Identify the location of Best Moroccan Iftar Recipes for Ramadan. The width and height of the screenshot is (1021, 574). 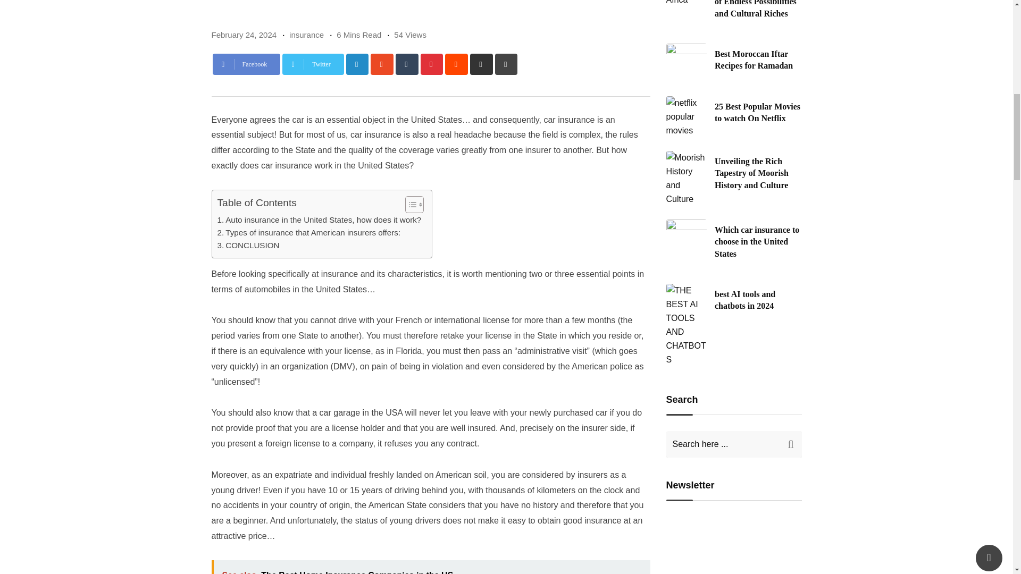
(686, 62).